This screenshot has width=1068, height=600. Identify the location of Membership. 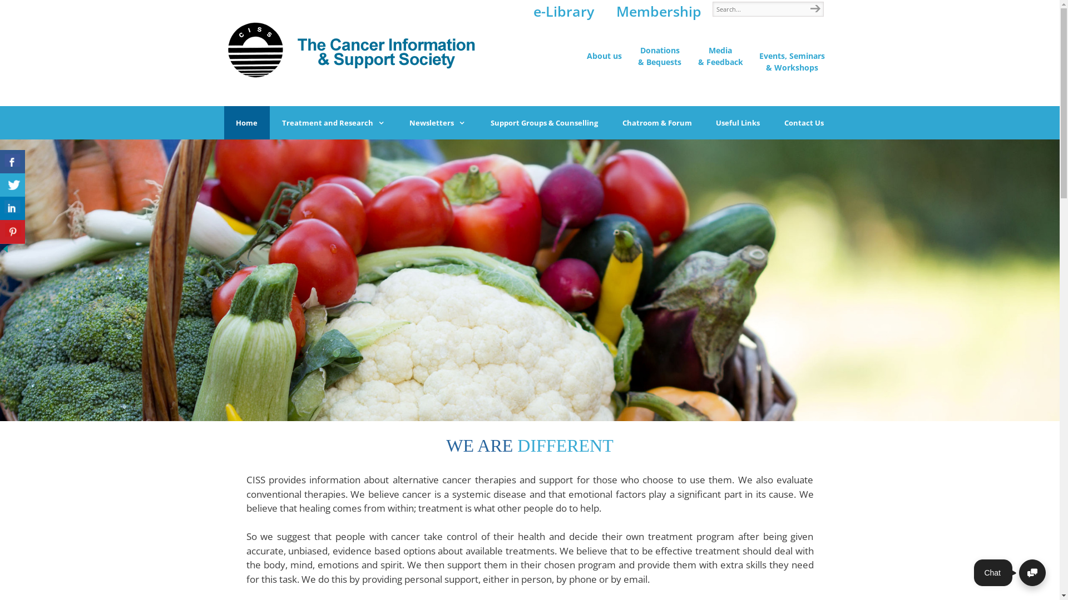
(659, 11).